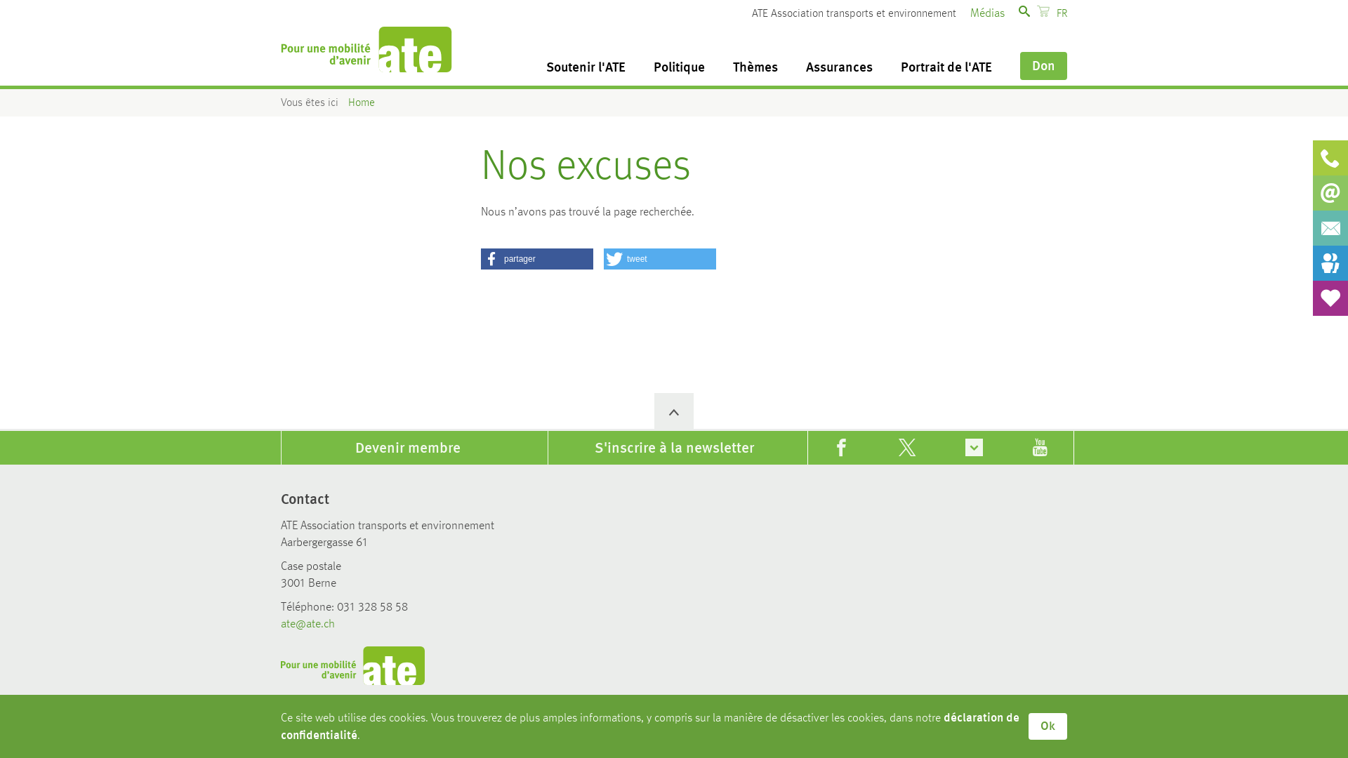 The height and width of the screenshot is (758, 1348). I want to click on ate@ate.ch, so click(308, 624).